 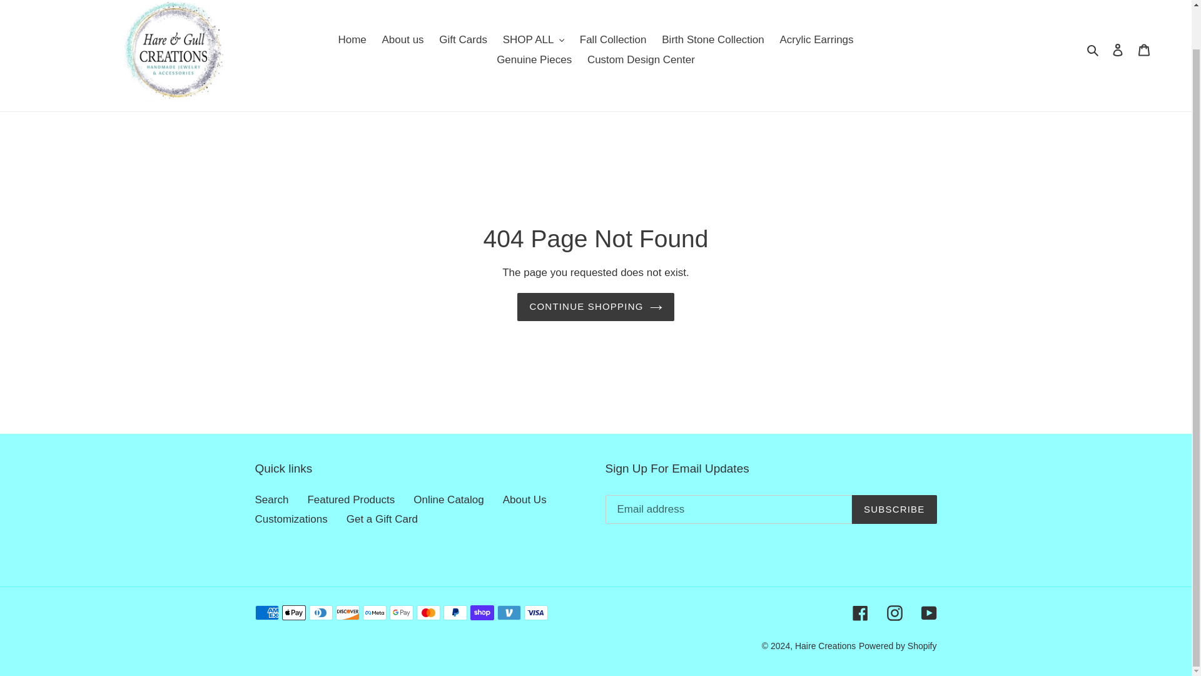 I want to click on Birth Stone Collection, so click(x=712, y=39).